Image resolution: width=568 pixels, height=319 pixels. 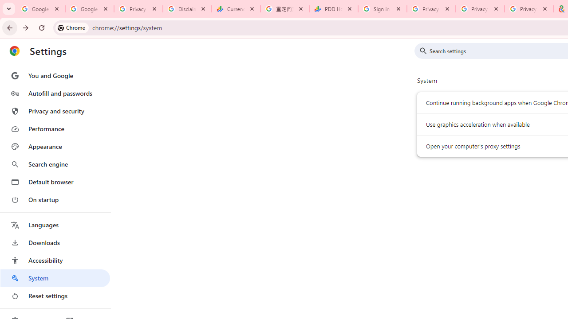 What do you see at coordinates (382, 9) in the screenshot?
I see `Sign in - Google Accounts` at bounding box center [382, 9].